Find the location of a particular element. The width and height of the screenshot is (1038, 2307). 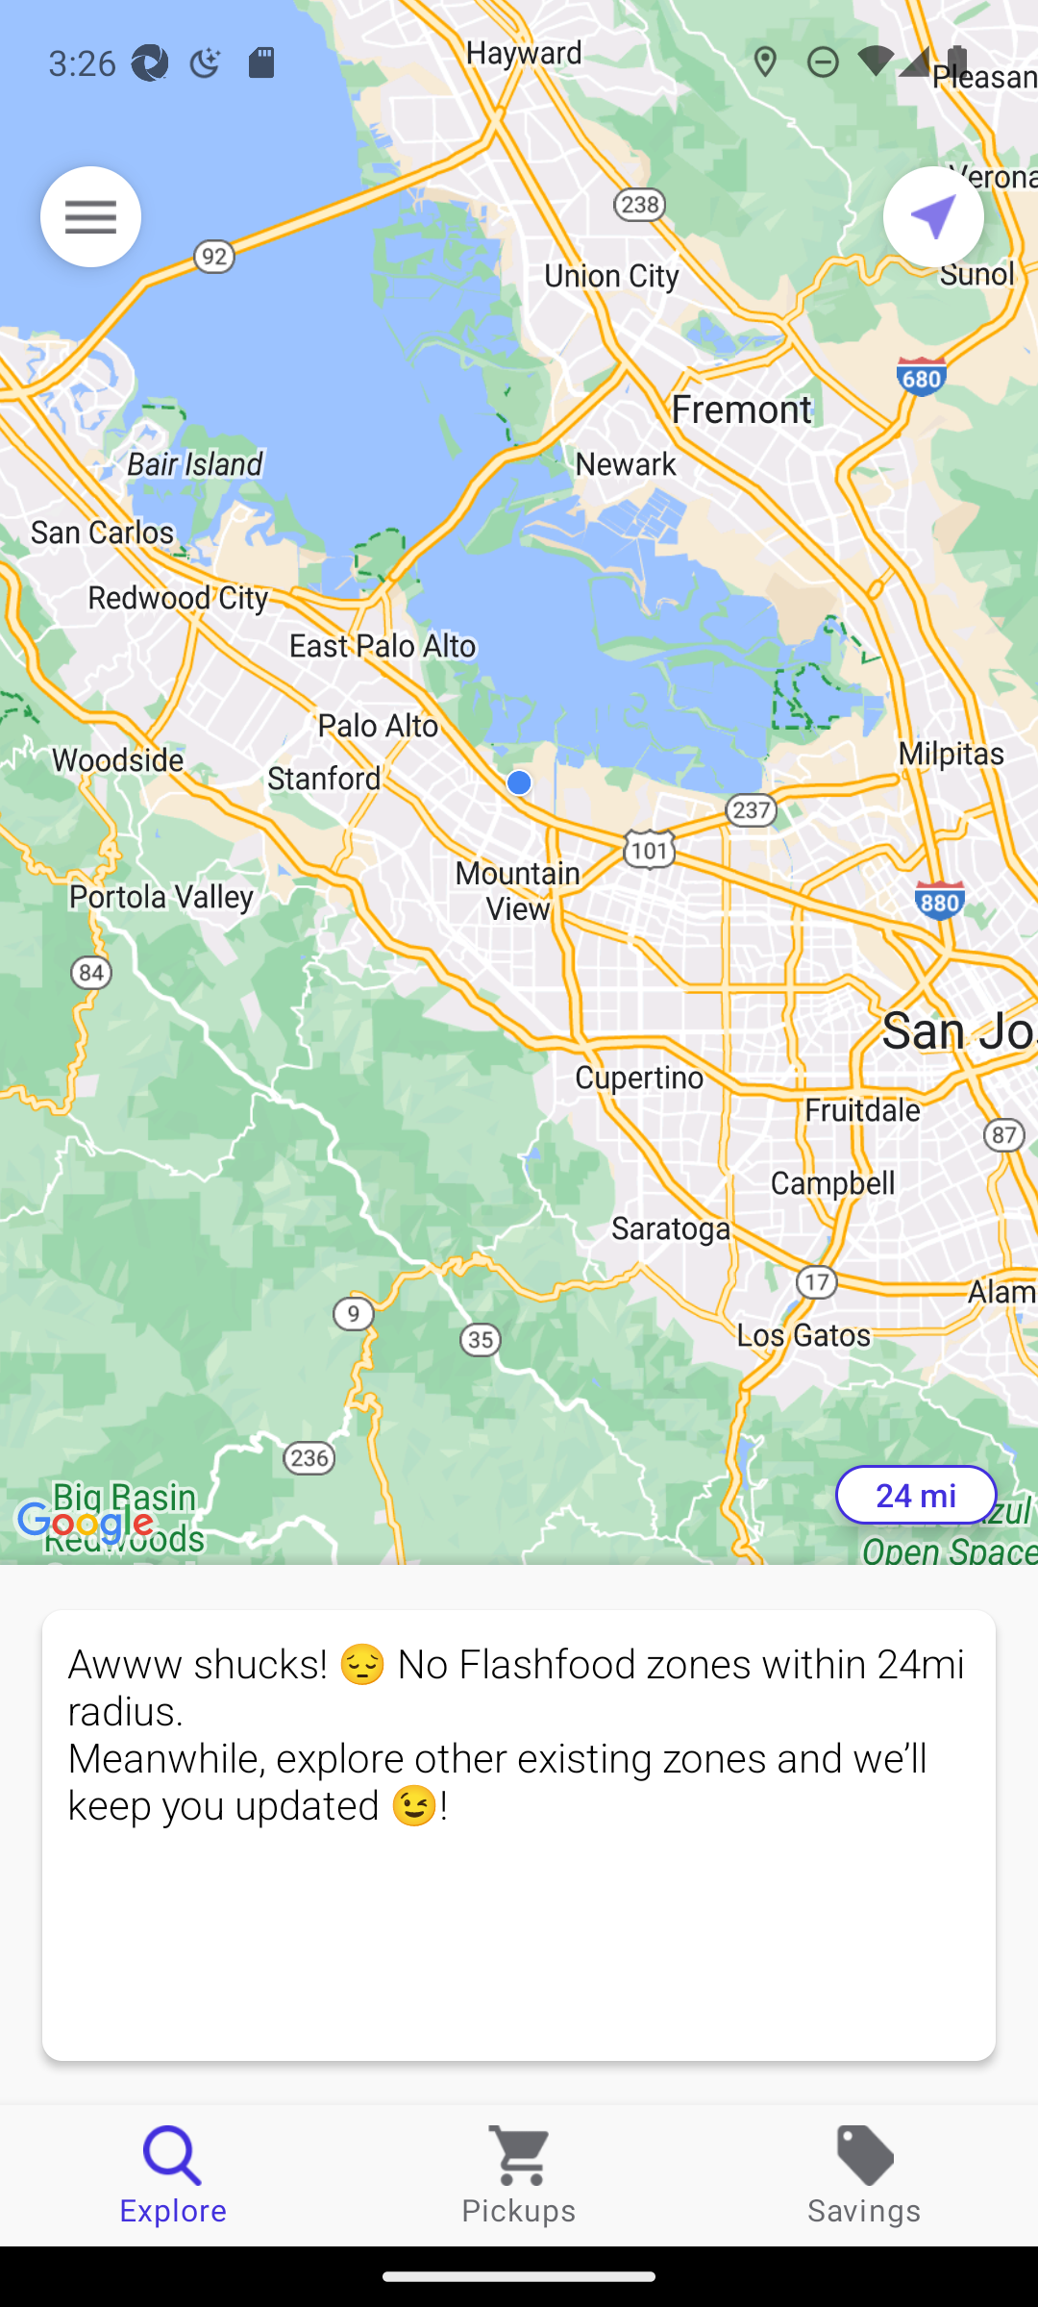

Menu is located at coordinates (90, 216).